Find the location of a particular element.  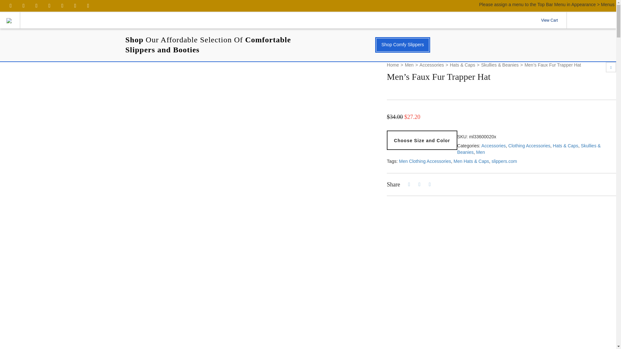

Men is located at coordinates (409, 65).